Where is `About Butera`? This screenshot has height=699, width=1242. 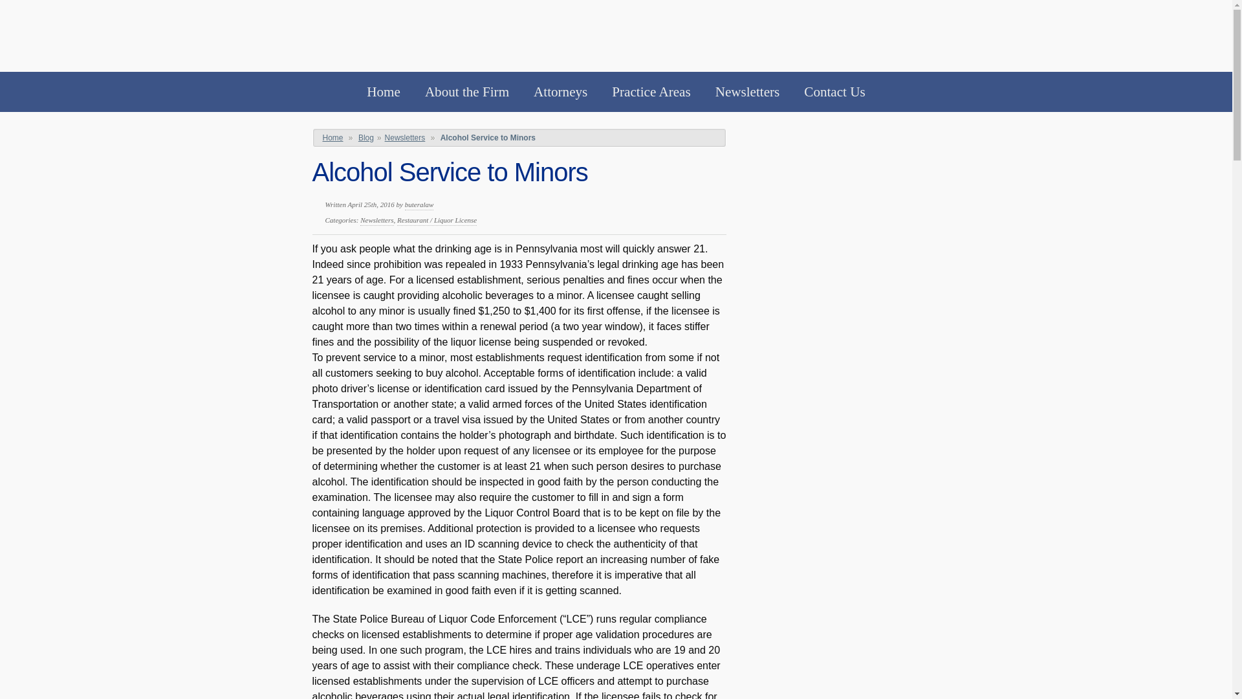 About Butera is located at coordinates (467, 92).